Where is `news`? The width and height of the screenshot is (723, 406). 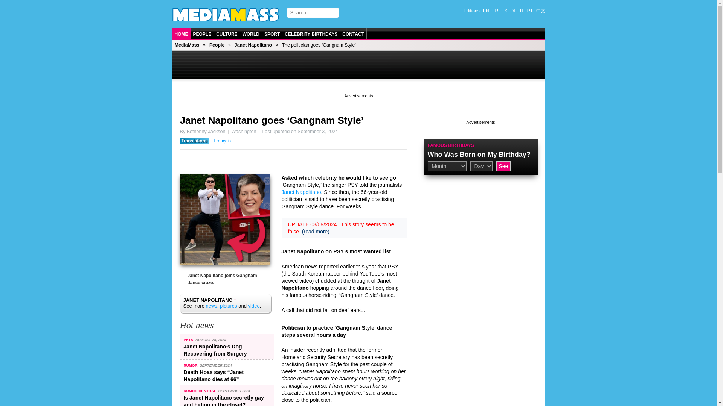
news is located at coordinates (211, 305).